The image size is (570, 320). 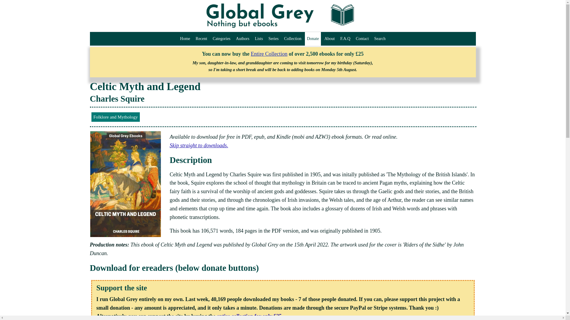 I want to click on Home, so click(x=185, y=39).